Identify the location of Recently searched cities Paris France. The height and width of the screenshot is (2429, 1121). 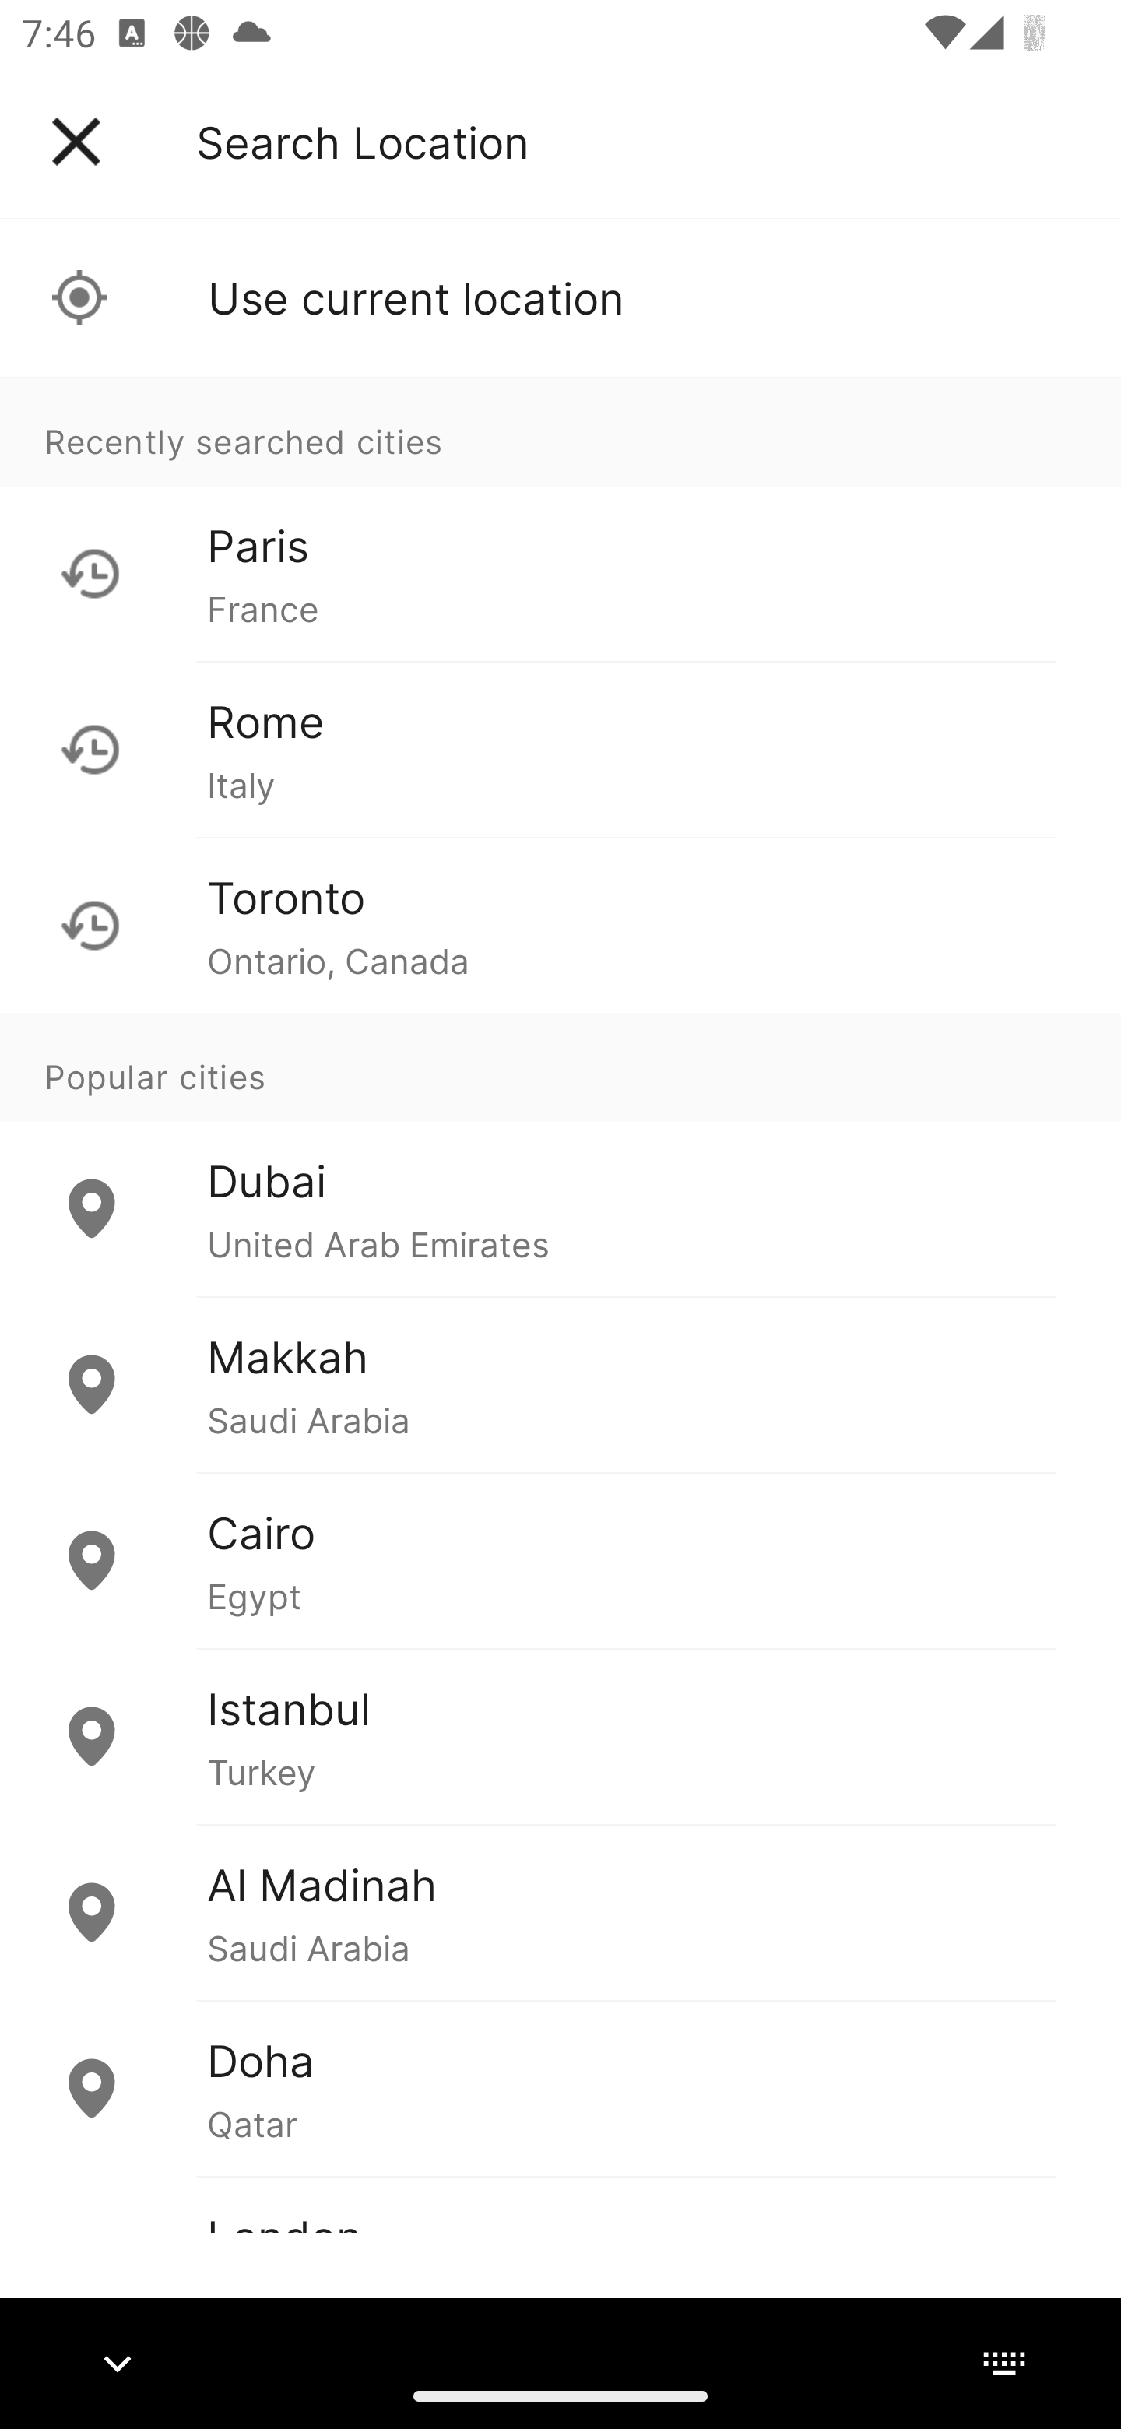
(560, 518).